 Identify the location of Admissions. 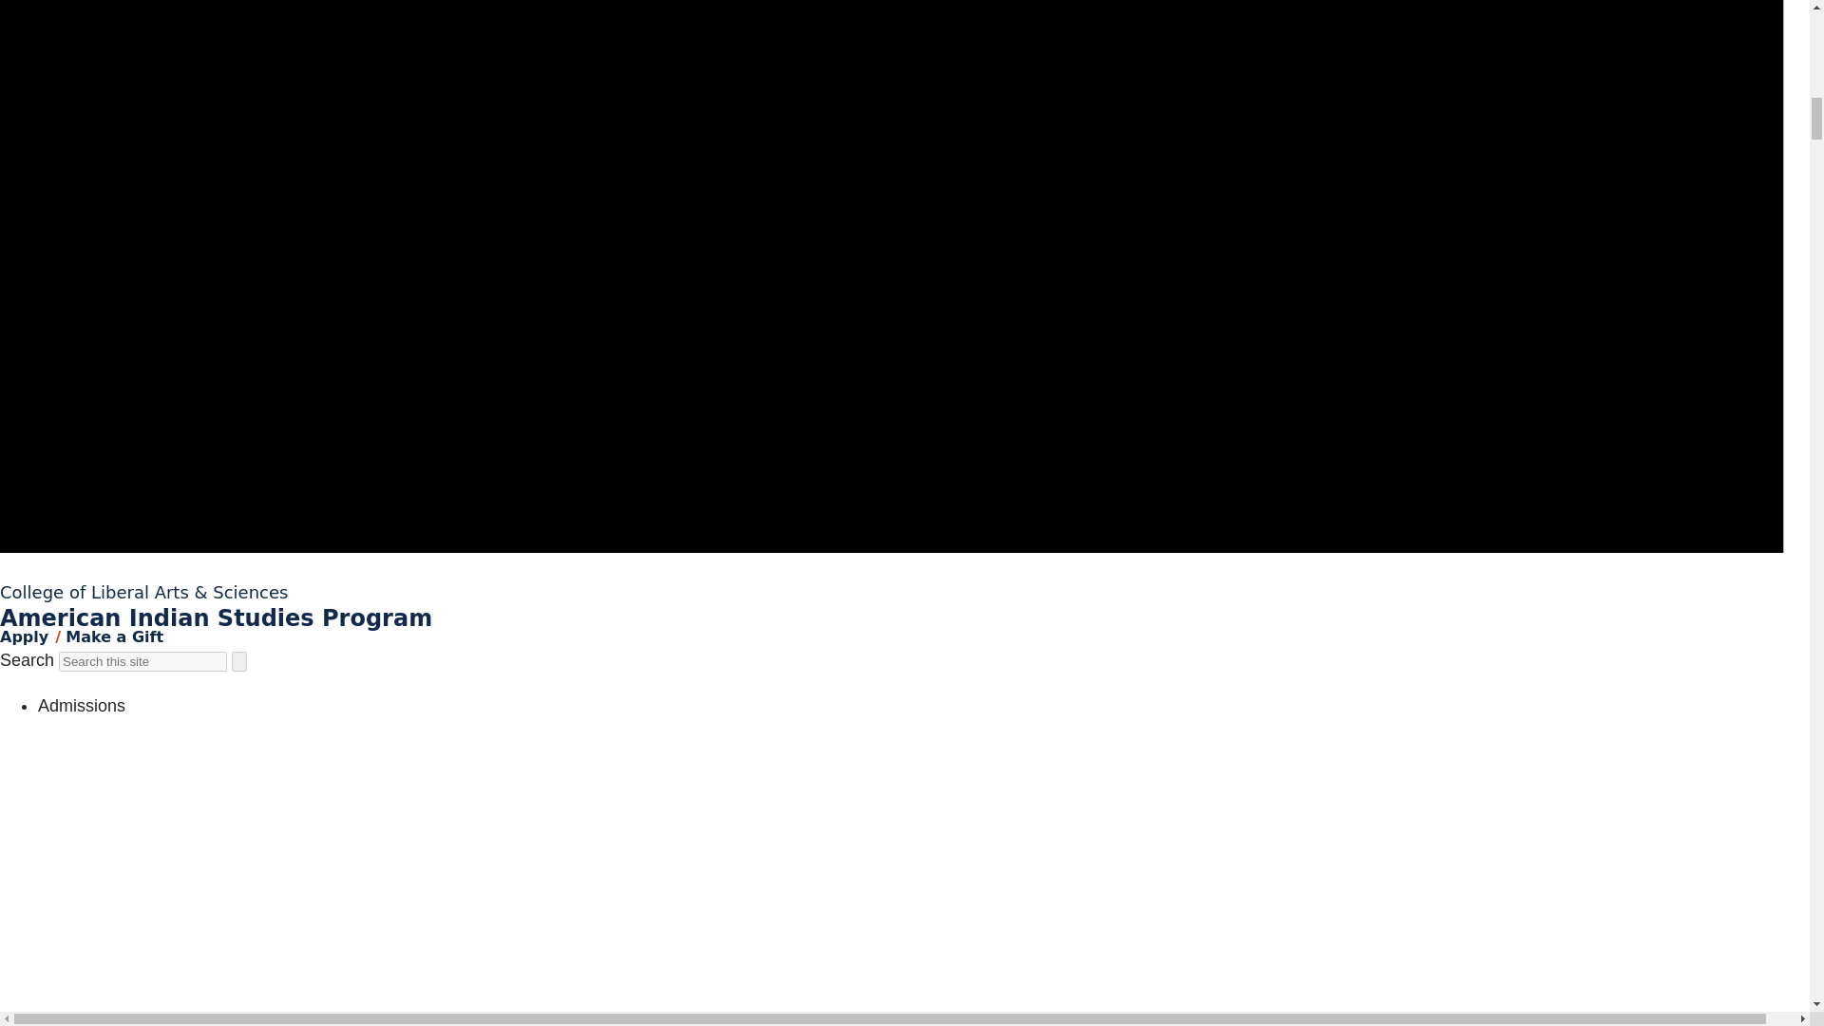
(82, 705).